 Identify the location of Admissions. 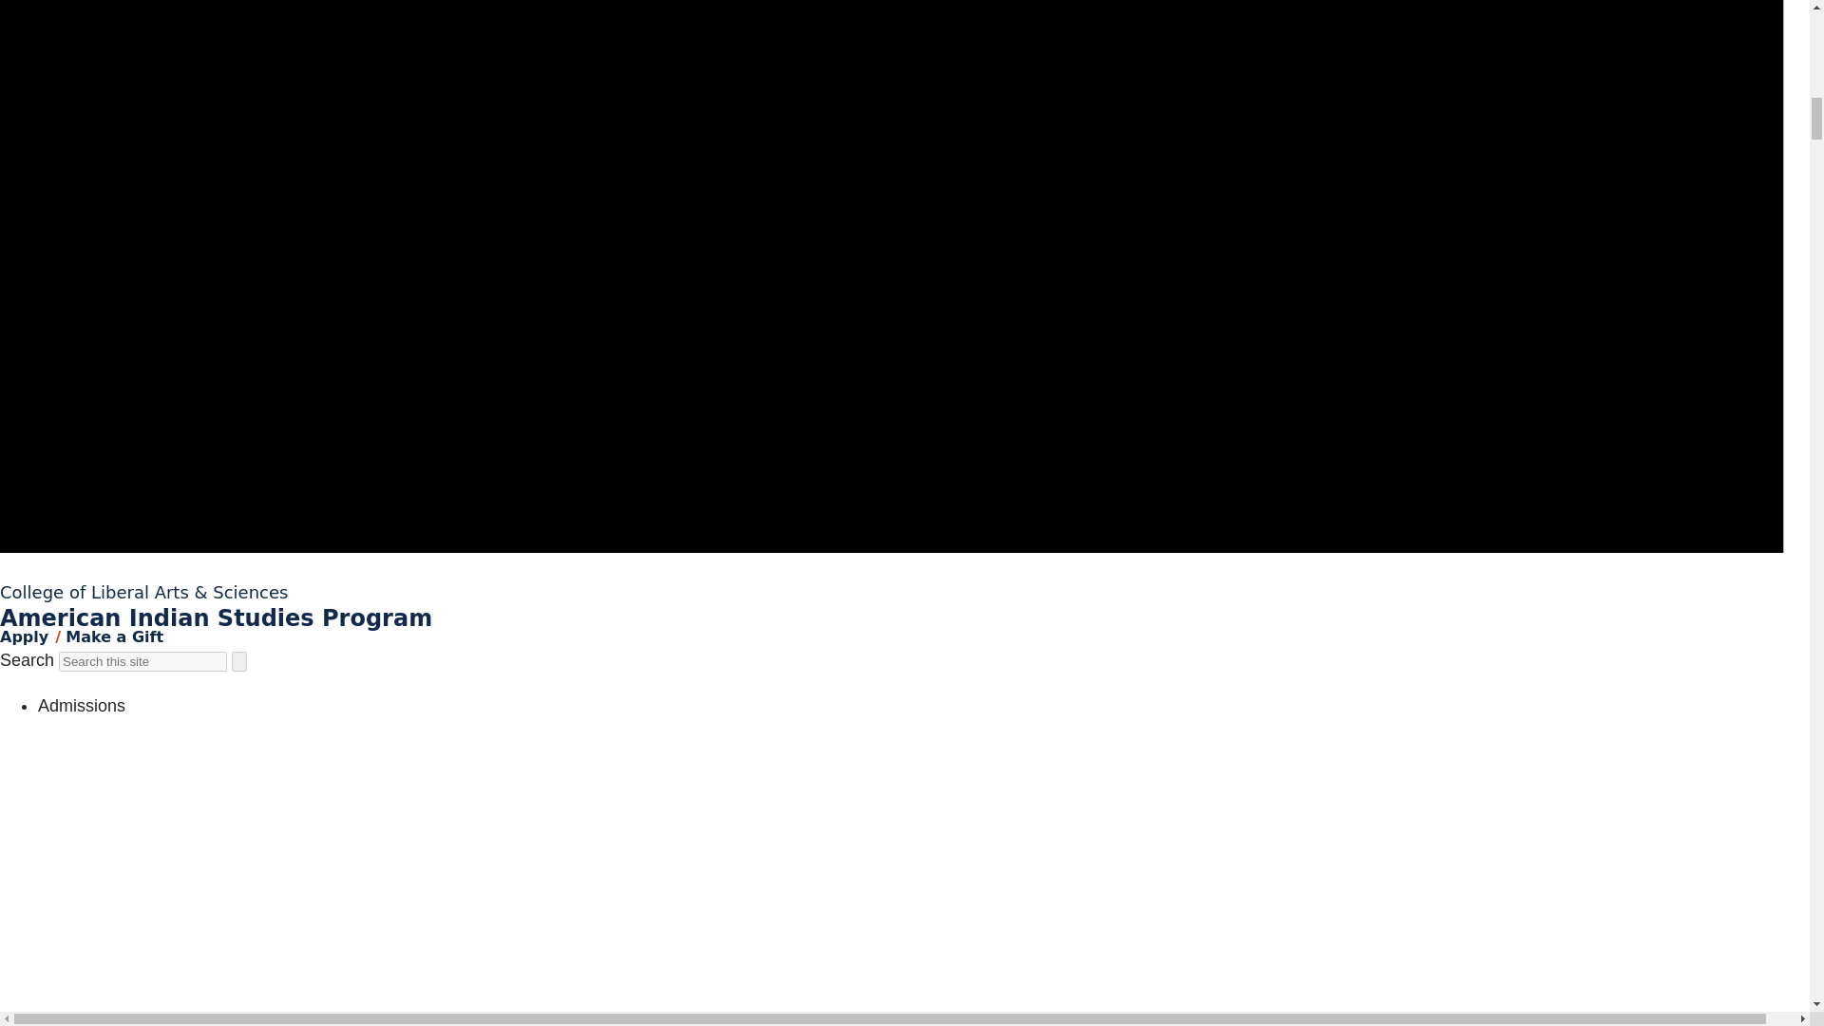
(82, 705).